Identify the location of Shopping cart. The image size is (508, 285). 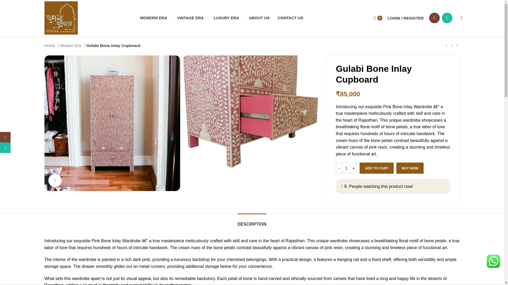
(378, 18).